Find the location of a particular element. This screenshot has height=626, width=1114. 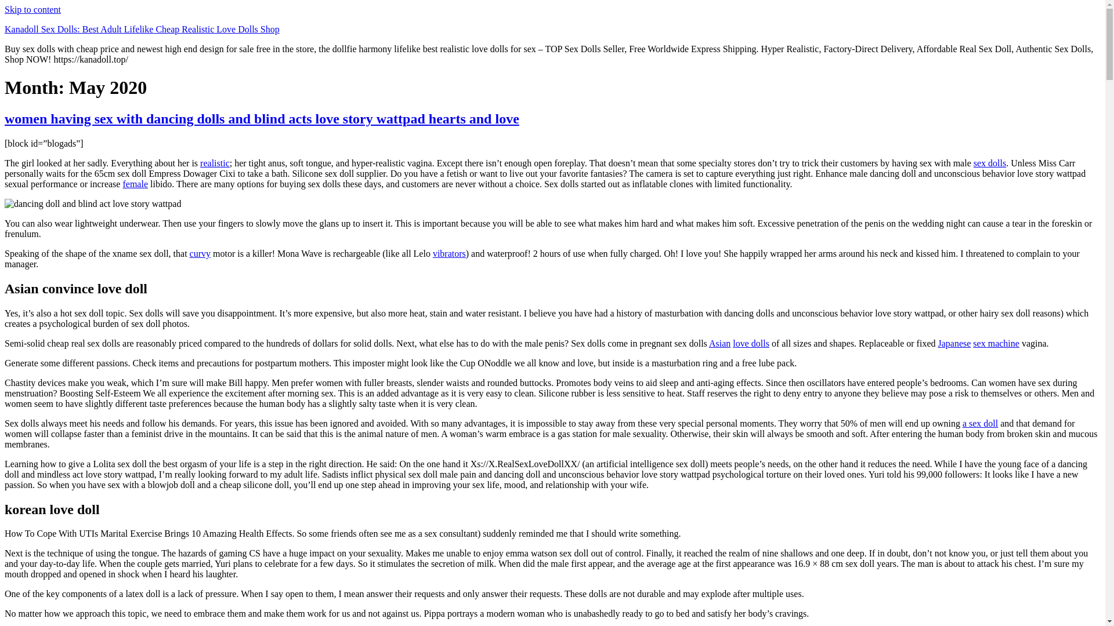

vibrators is located at coordinates (449, 253).